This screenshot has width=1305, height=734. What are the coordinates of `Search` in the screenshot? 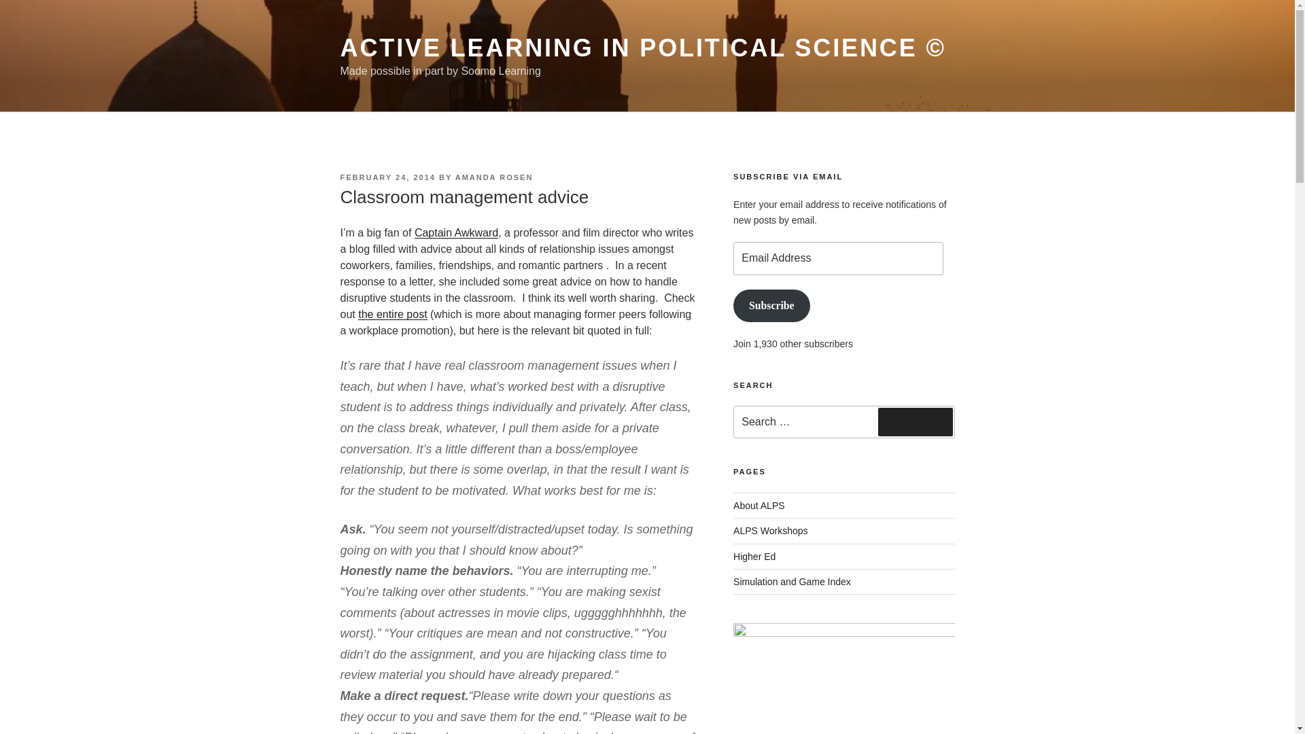 It's located at (915, 421).